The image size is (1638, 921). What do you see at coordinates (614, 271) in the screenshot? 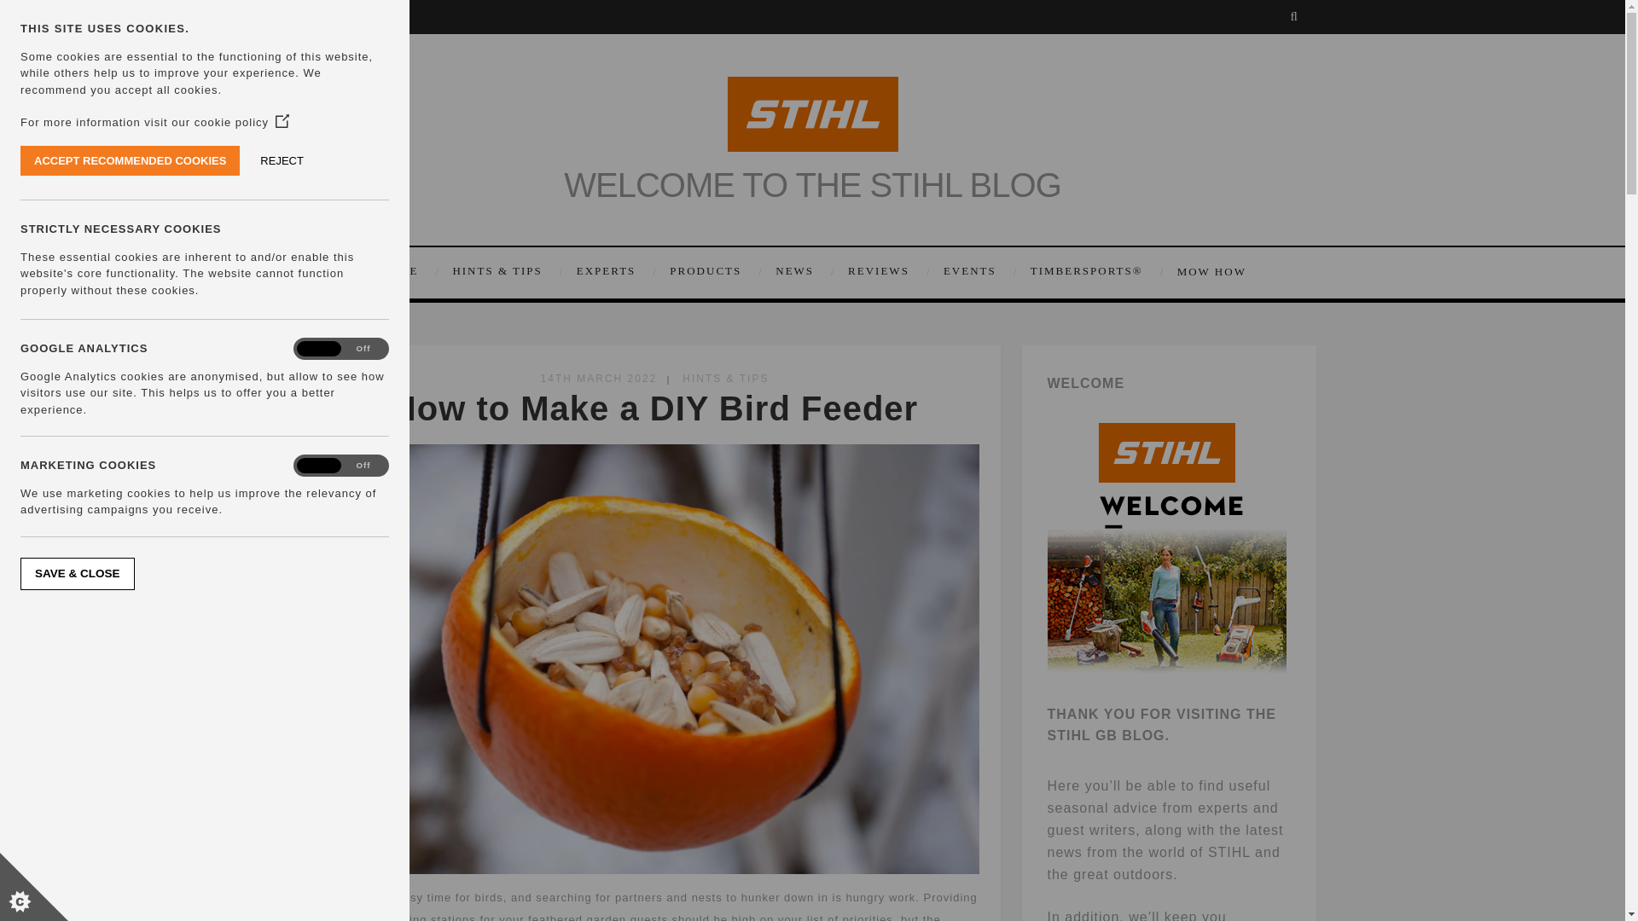
I see `EXPERTS` at bounding box center [614, 271].